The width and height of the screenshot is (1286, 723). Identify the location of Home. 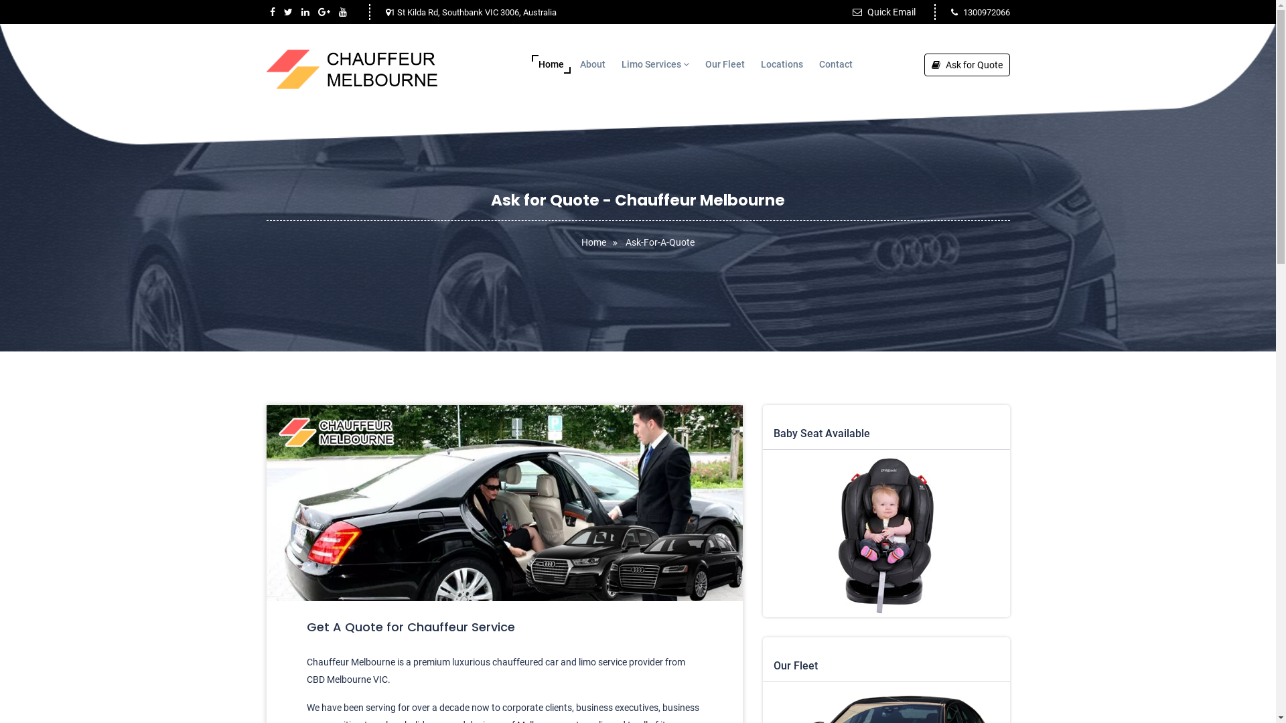
(602, 242).